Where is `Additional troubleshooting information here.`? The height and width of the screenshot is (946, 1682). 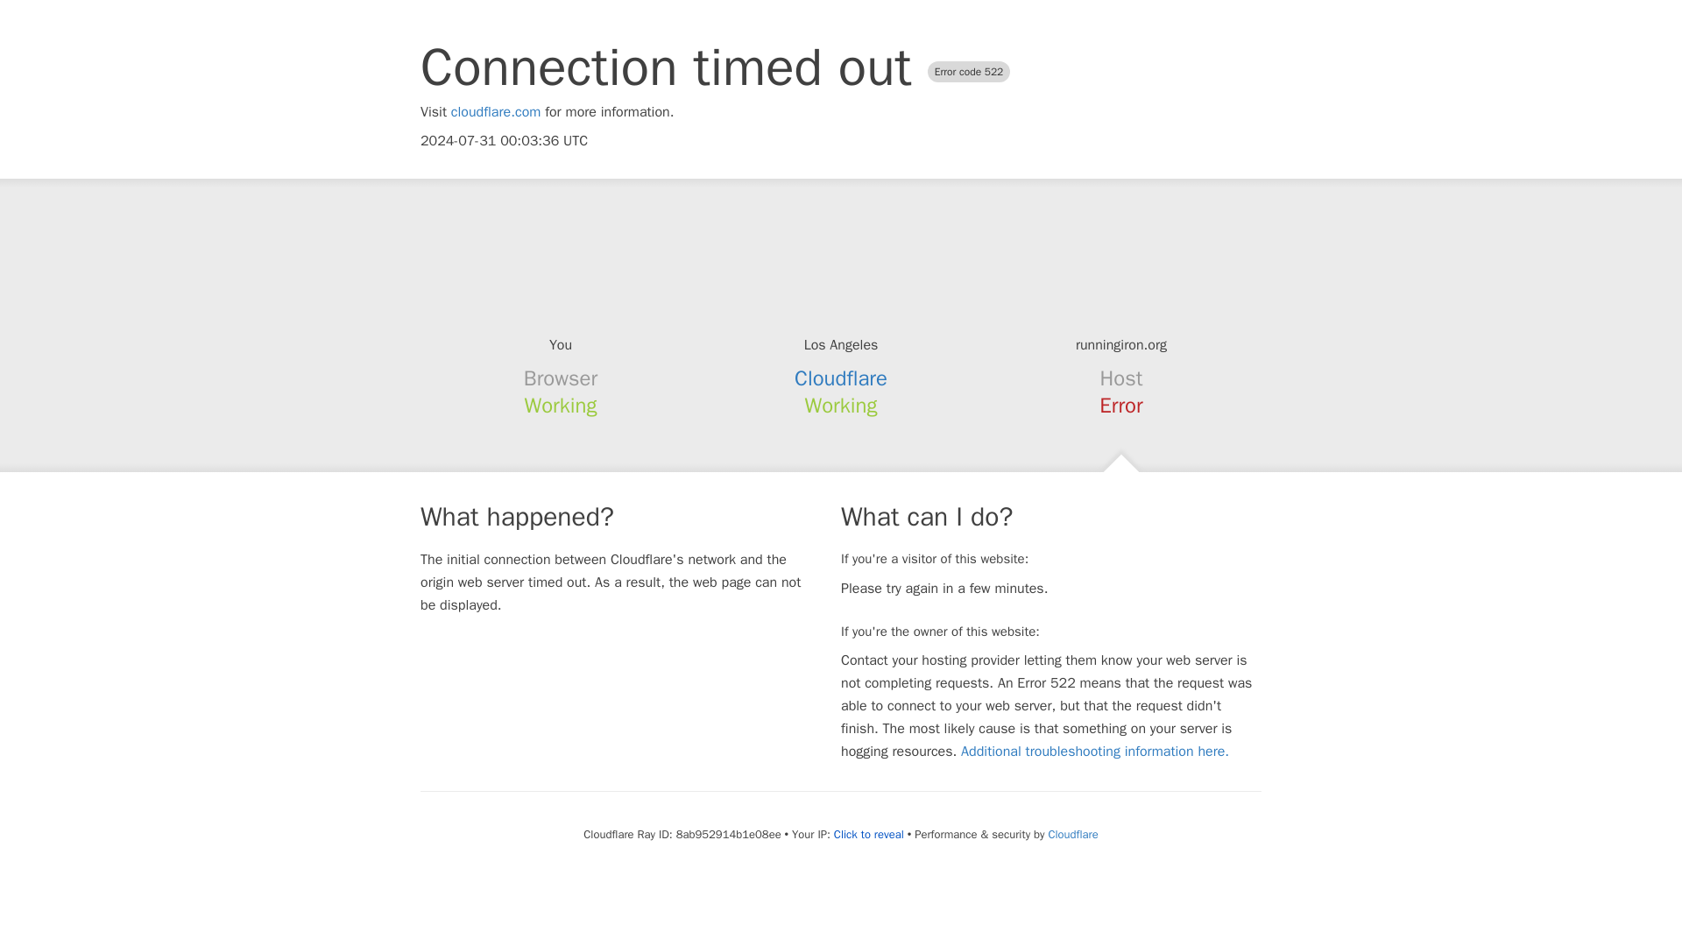 Additional troubleshooting information here. is located at coordinates (1095, 752).